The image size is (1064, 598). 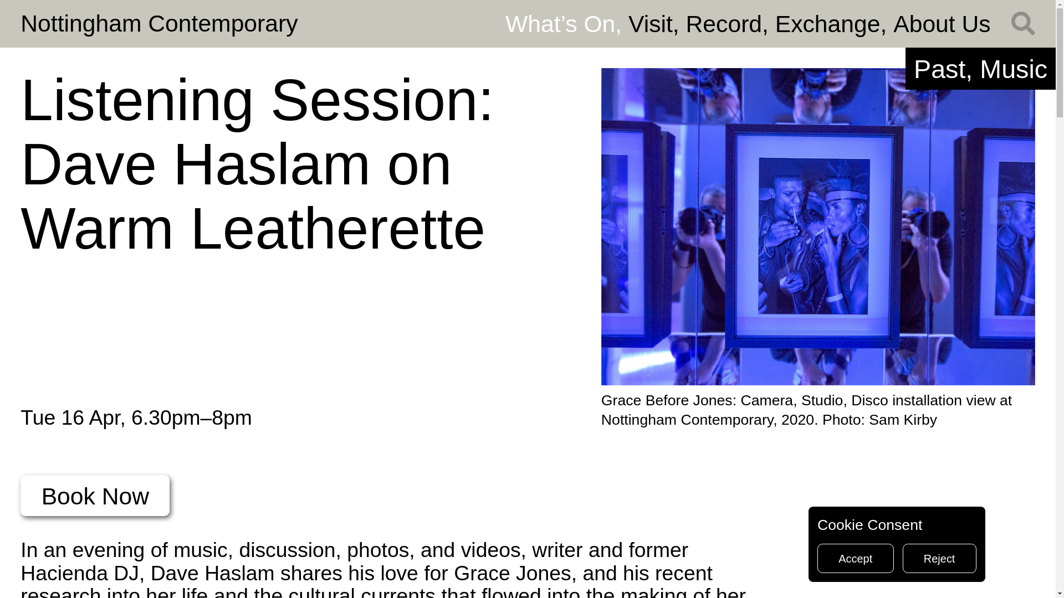 I want to click on Visit, , so click(x=657, y=23).